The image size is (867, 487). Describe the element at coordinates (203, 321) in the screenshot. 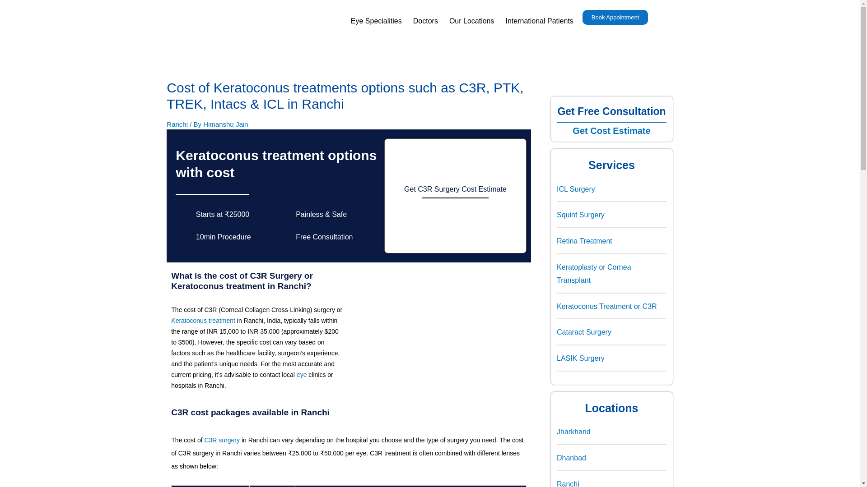

I see `keratoconus treatment` at that location.